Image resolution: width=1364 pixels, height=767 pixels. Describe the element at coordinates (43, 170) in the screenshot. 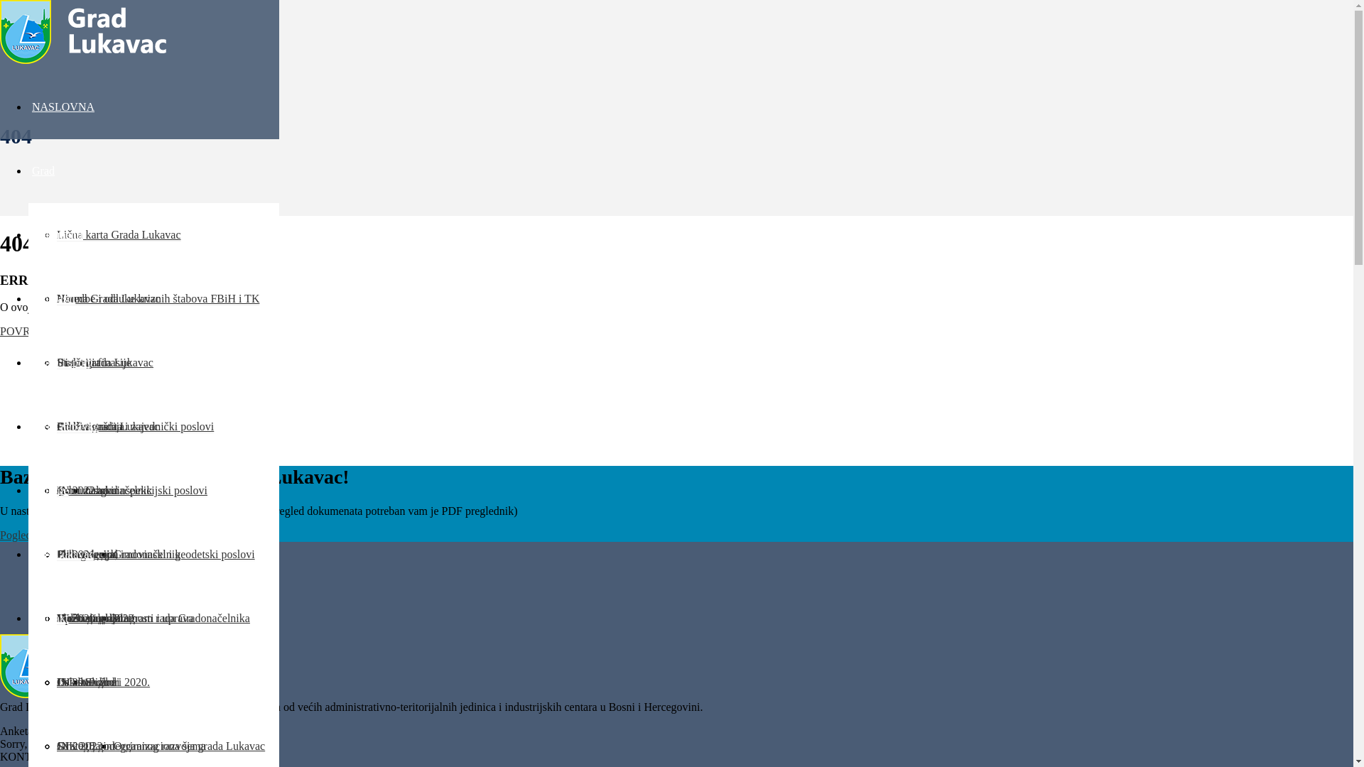

I see `Grad` at that location.